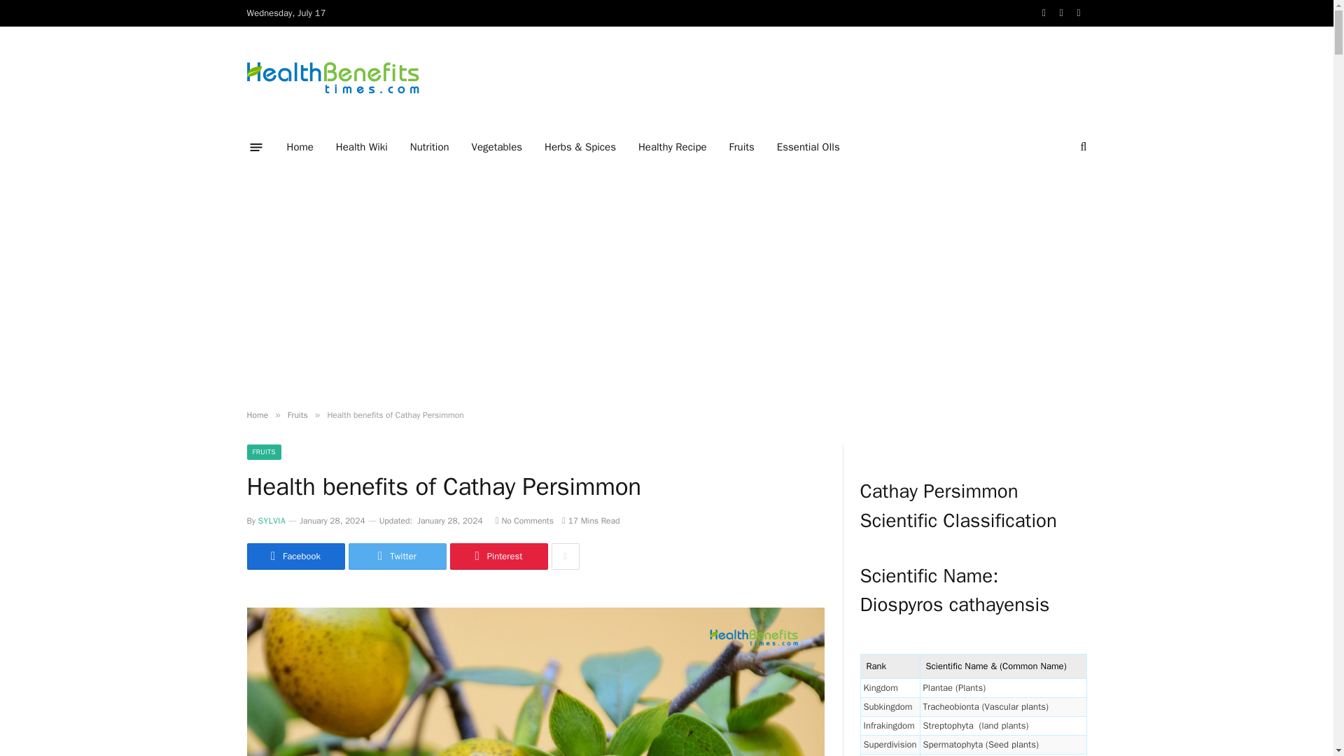 The width and height of the screenshot is (1344, 756). Describe the element at coordinates (808, 147) in the screenshot. I see `Essential OIls` at that location.